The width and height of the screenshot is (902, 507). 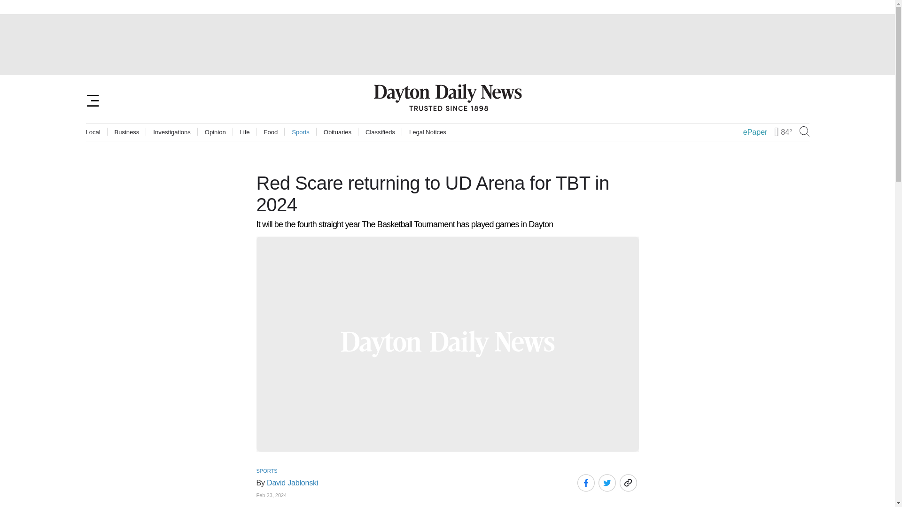 I want to click on Opinion, so click(x=215, y=132).